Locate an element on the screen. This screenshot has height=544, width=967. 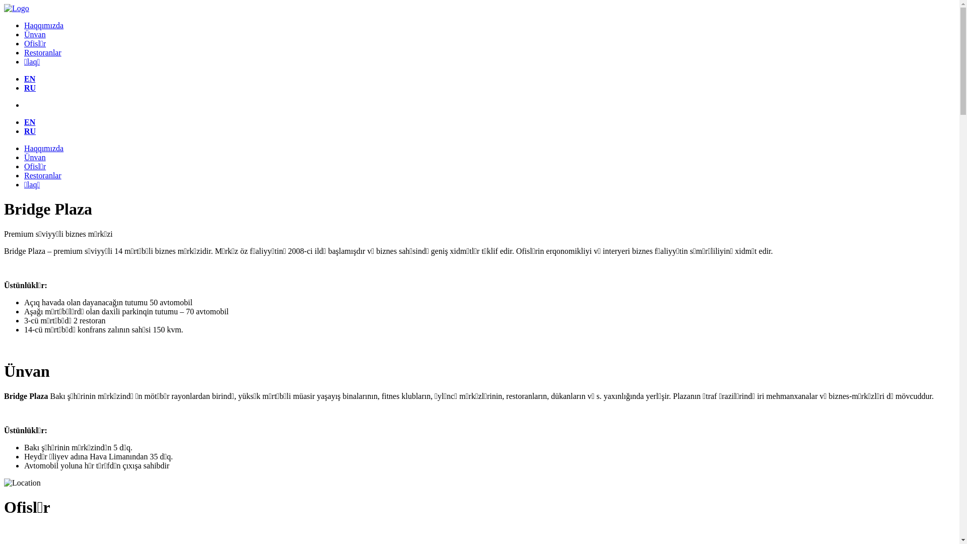
EN is located at coordinates (30, 122).